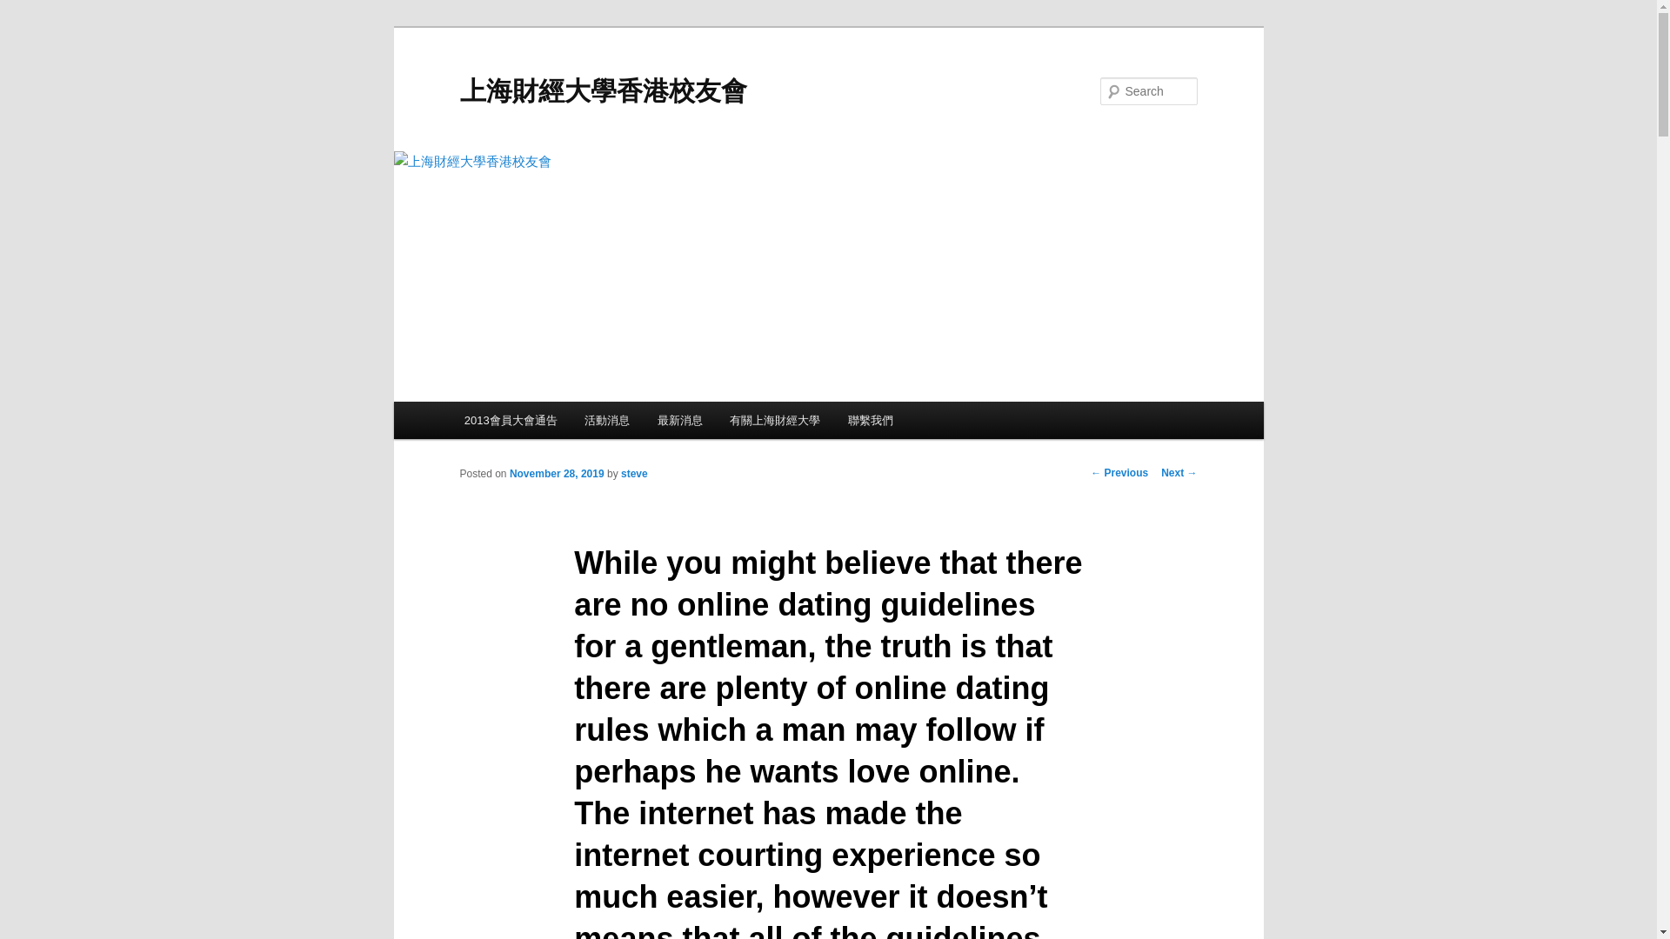 The height and width of the screenshot is (939, 1670). I want to click on steve, so click(634, 473).